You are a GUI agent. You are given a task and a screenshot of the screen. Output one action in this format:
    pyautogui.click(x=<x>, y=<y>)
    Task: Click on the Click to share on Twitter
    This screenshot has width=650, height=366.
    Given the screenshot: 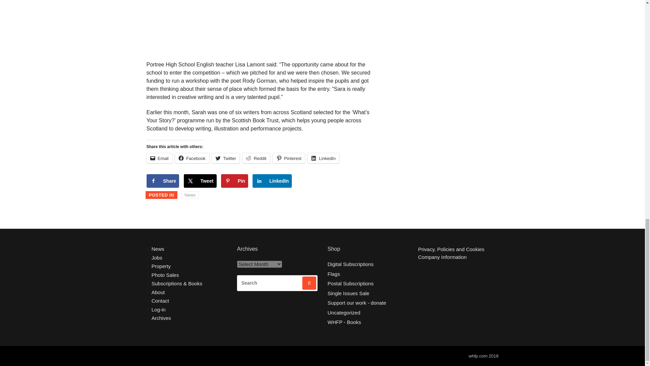 What is the action you would take?
    pyautogui.click(x=225, y=158)
    